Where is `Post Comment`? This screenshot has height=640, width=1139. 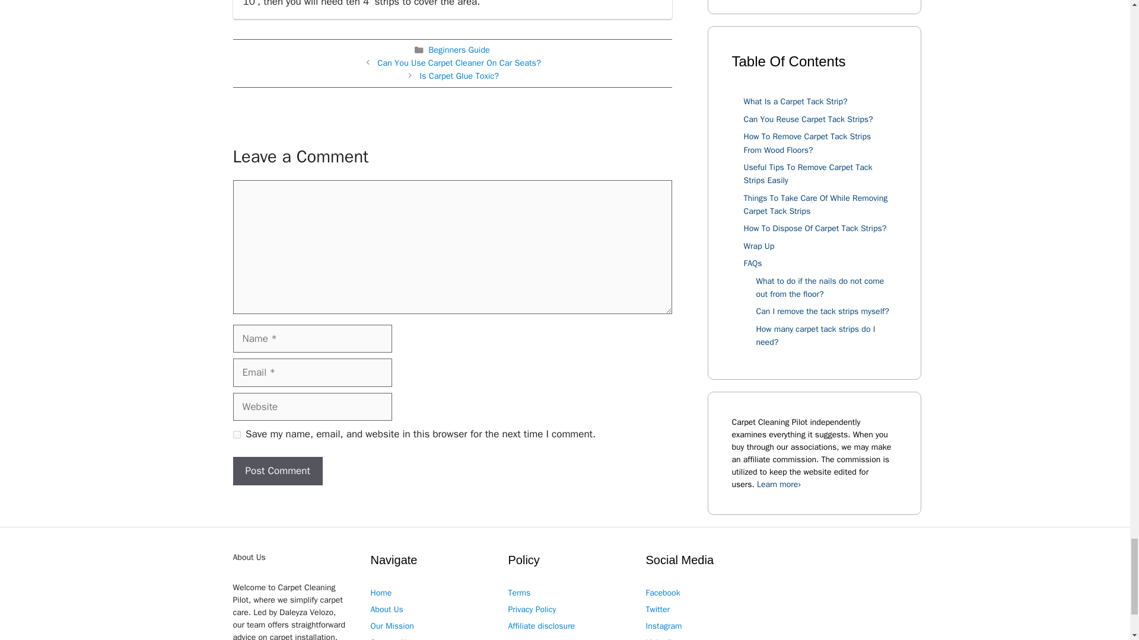
Post Comment is located at coordinates (277, 471).